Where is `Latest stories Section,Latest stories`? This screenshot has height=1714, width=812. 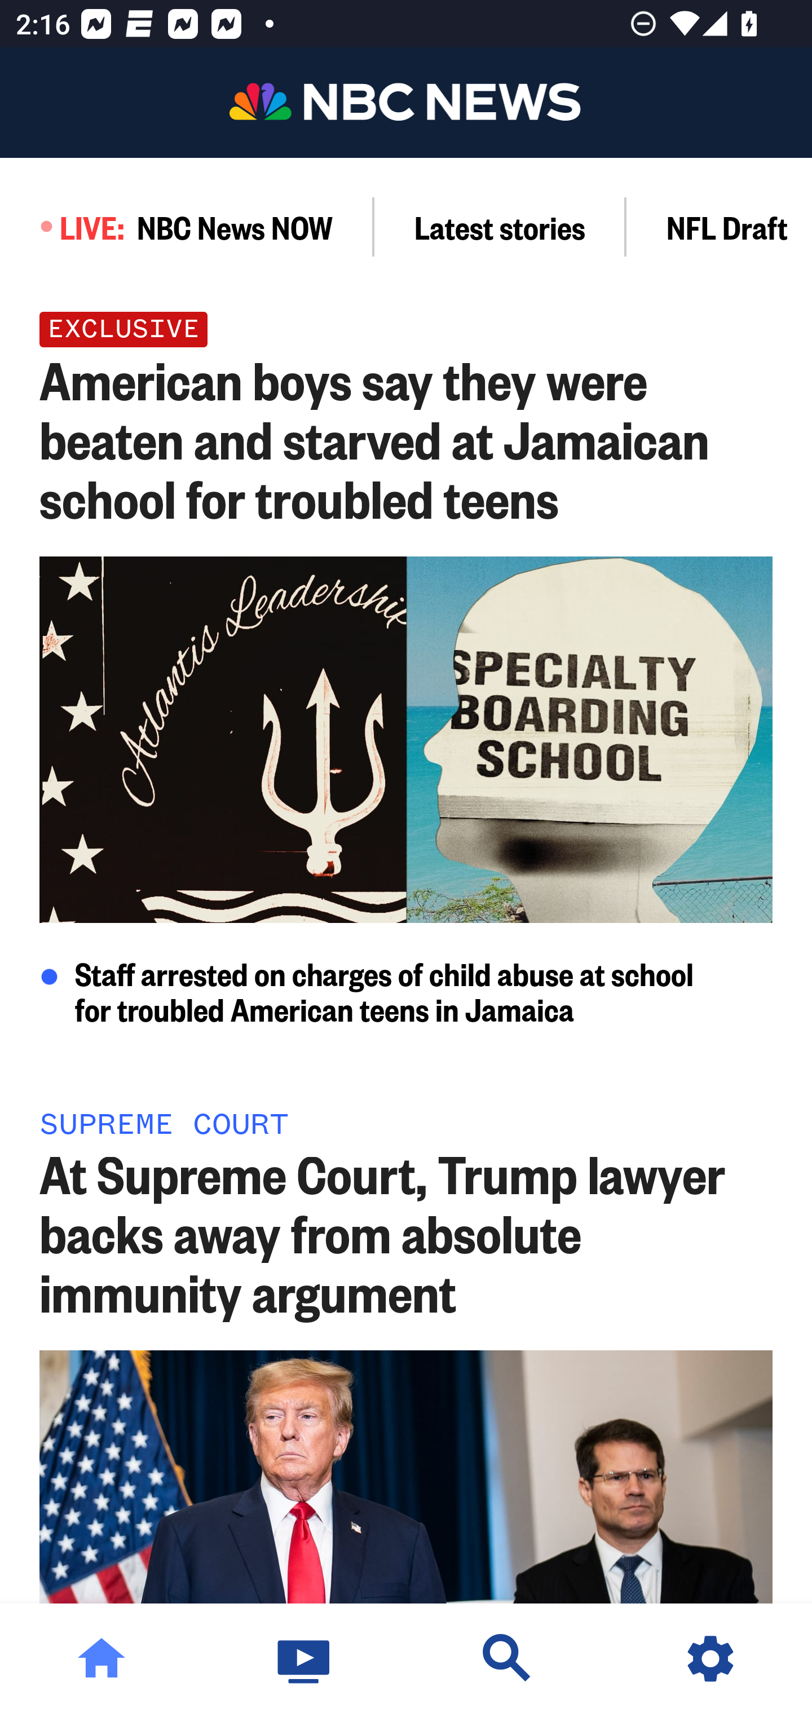 Latest stories Section,Latest stories is located at coordinates (500, 227).